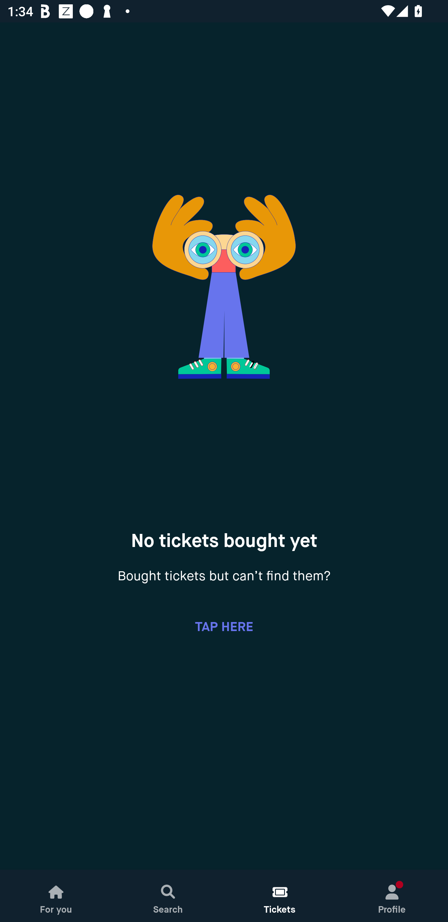  What do you see at coordinates (392, 896) in the screenshot?
I see `Profile, New notification Profile` at bounding box center [392, 896].